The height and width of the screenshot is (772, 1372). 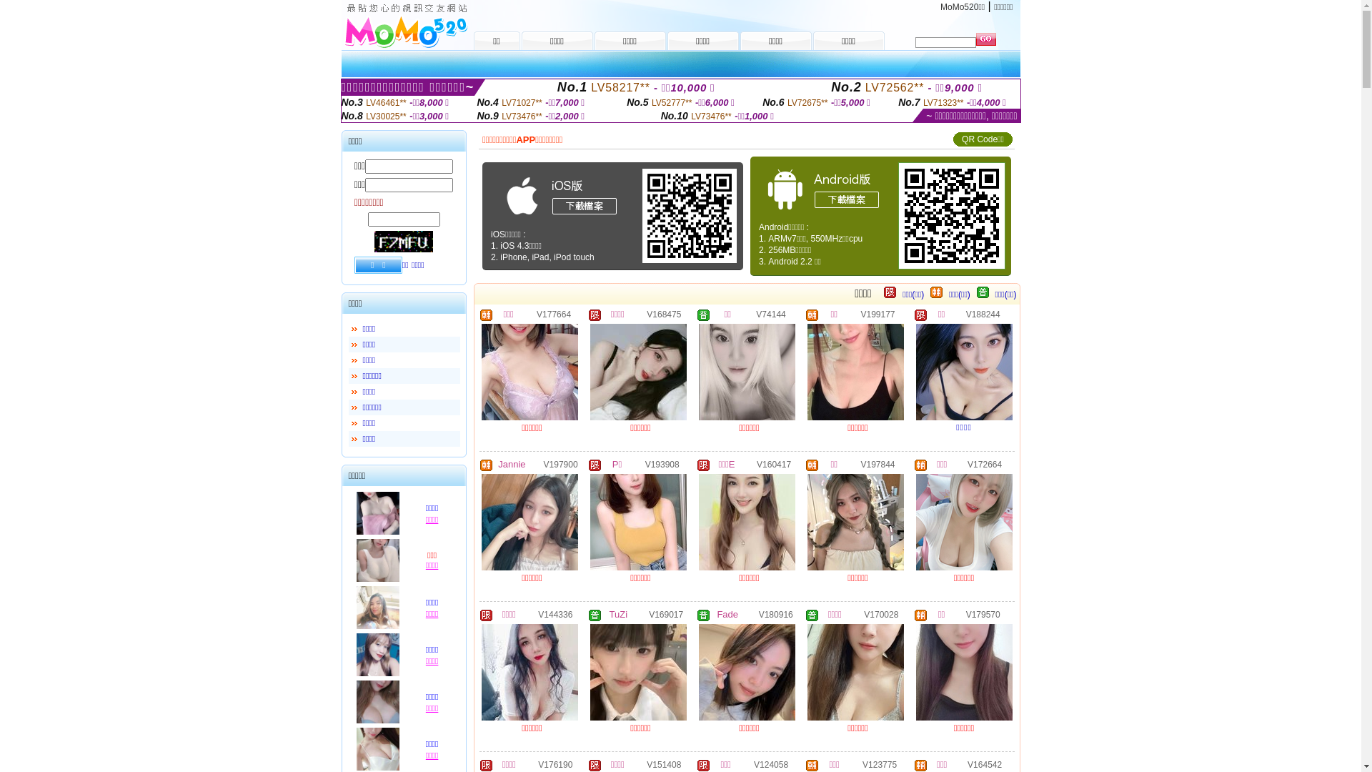 What do you see at coordinates (664, 314) in the screenshot?
I see `V168475` at bounding box center [664, 314].